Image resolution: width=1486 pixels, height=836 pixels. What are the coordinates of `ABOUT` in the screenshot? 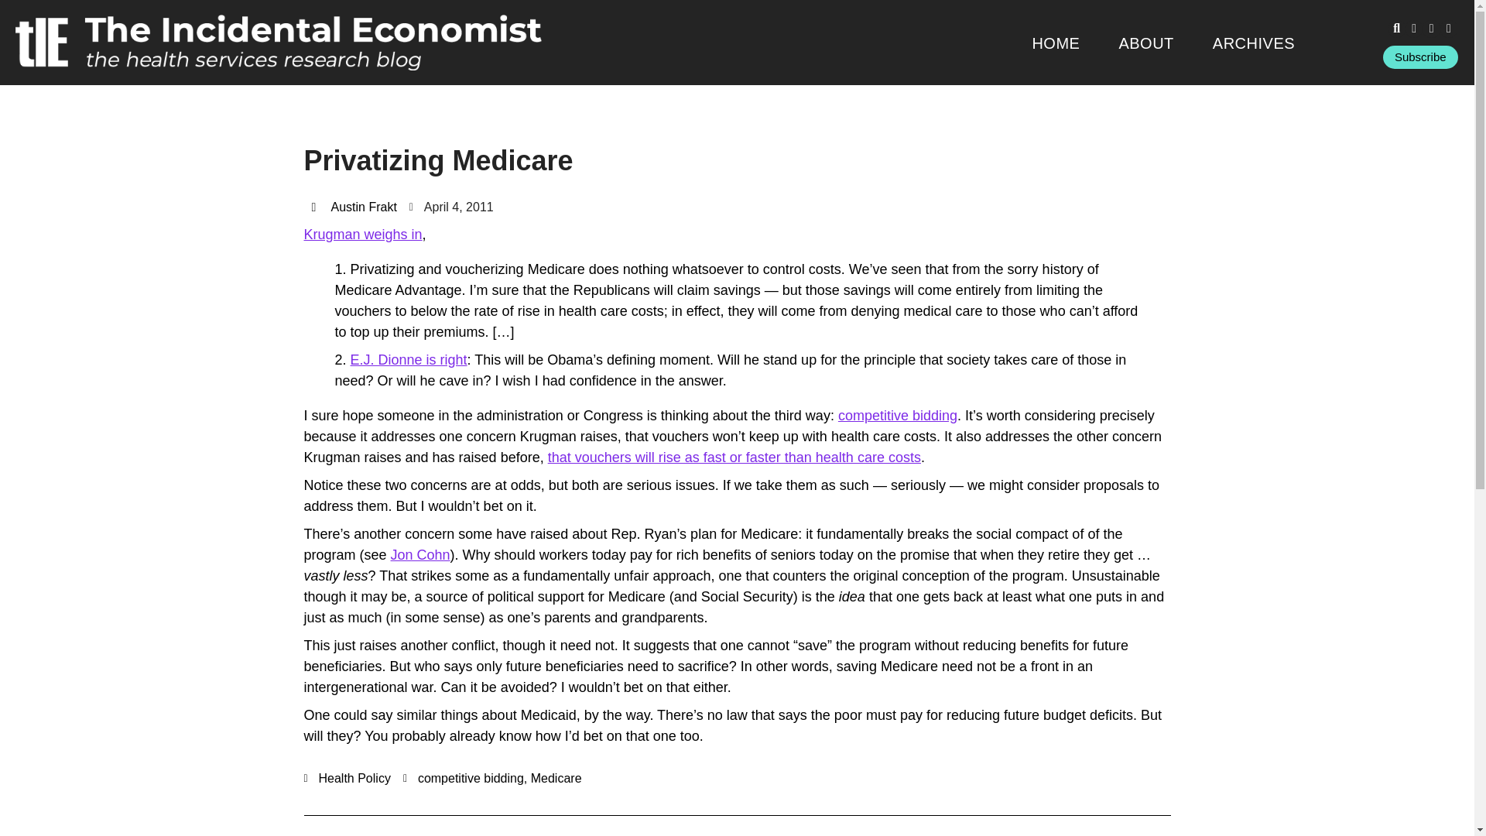 It's located at (1145, 43).